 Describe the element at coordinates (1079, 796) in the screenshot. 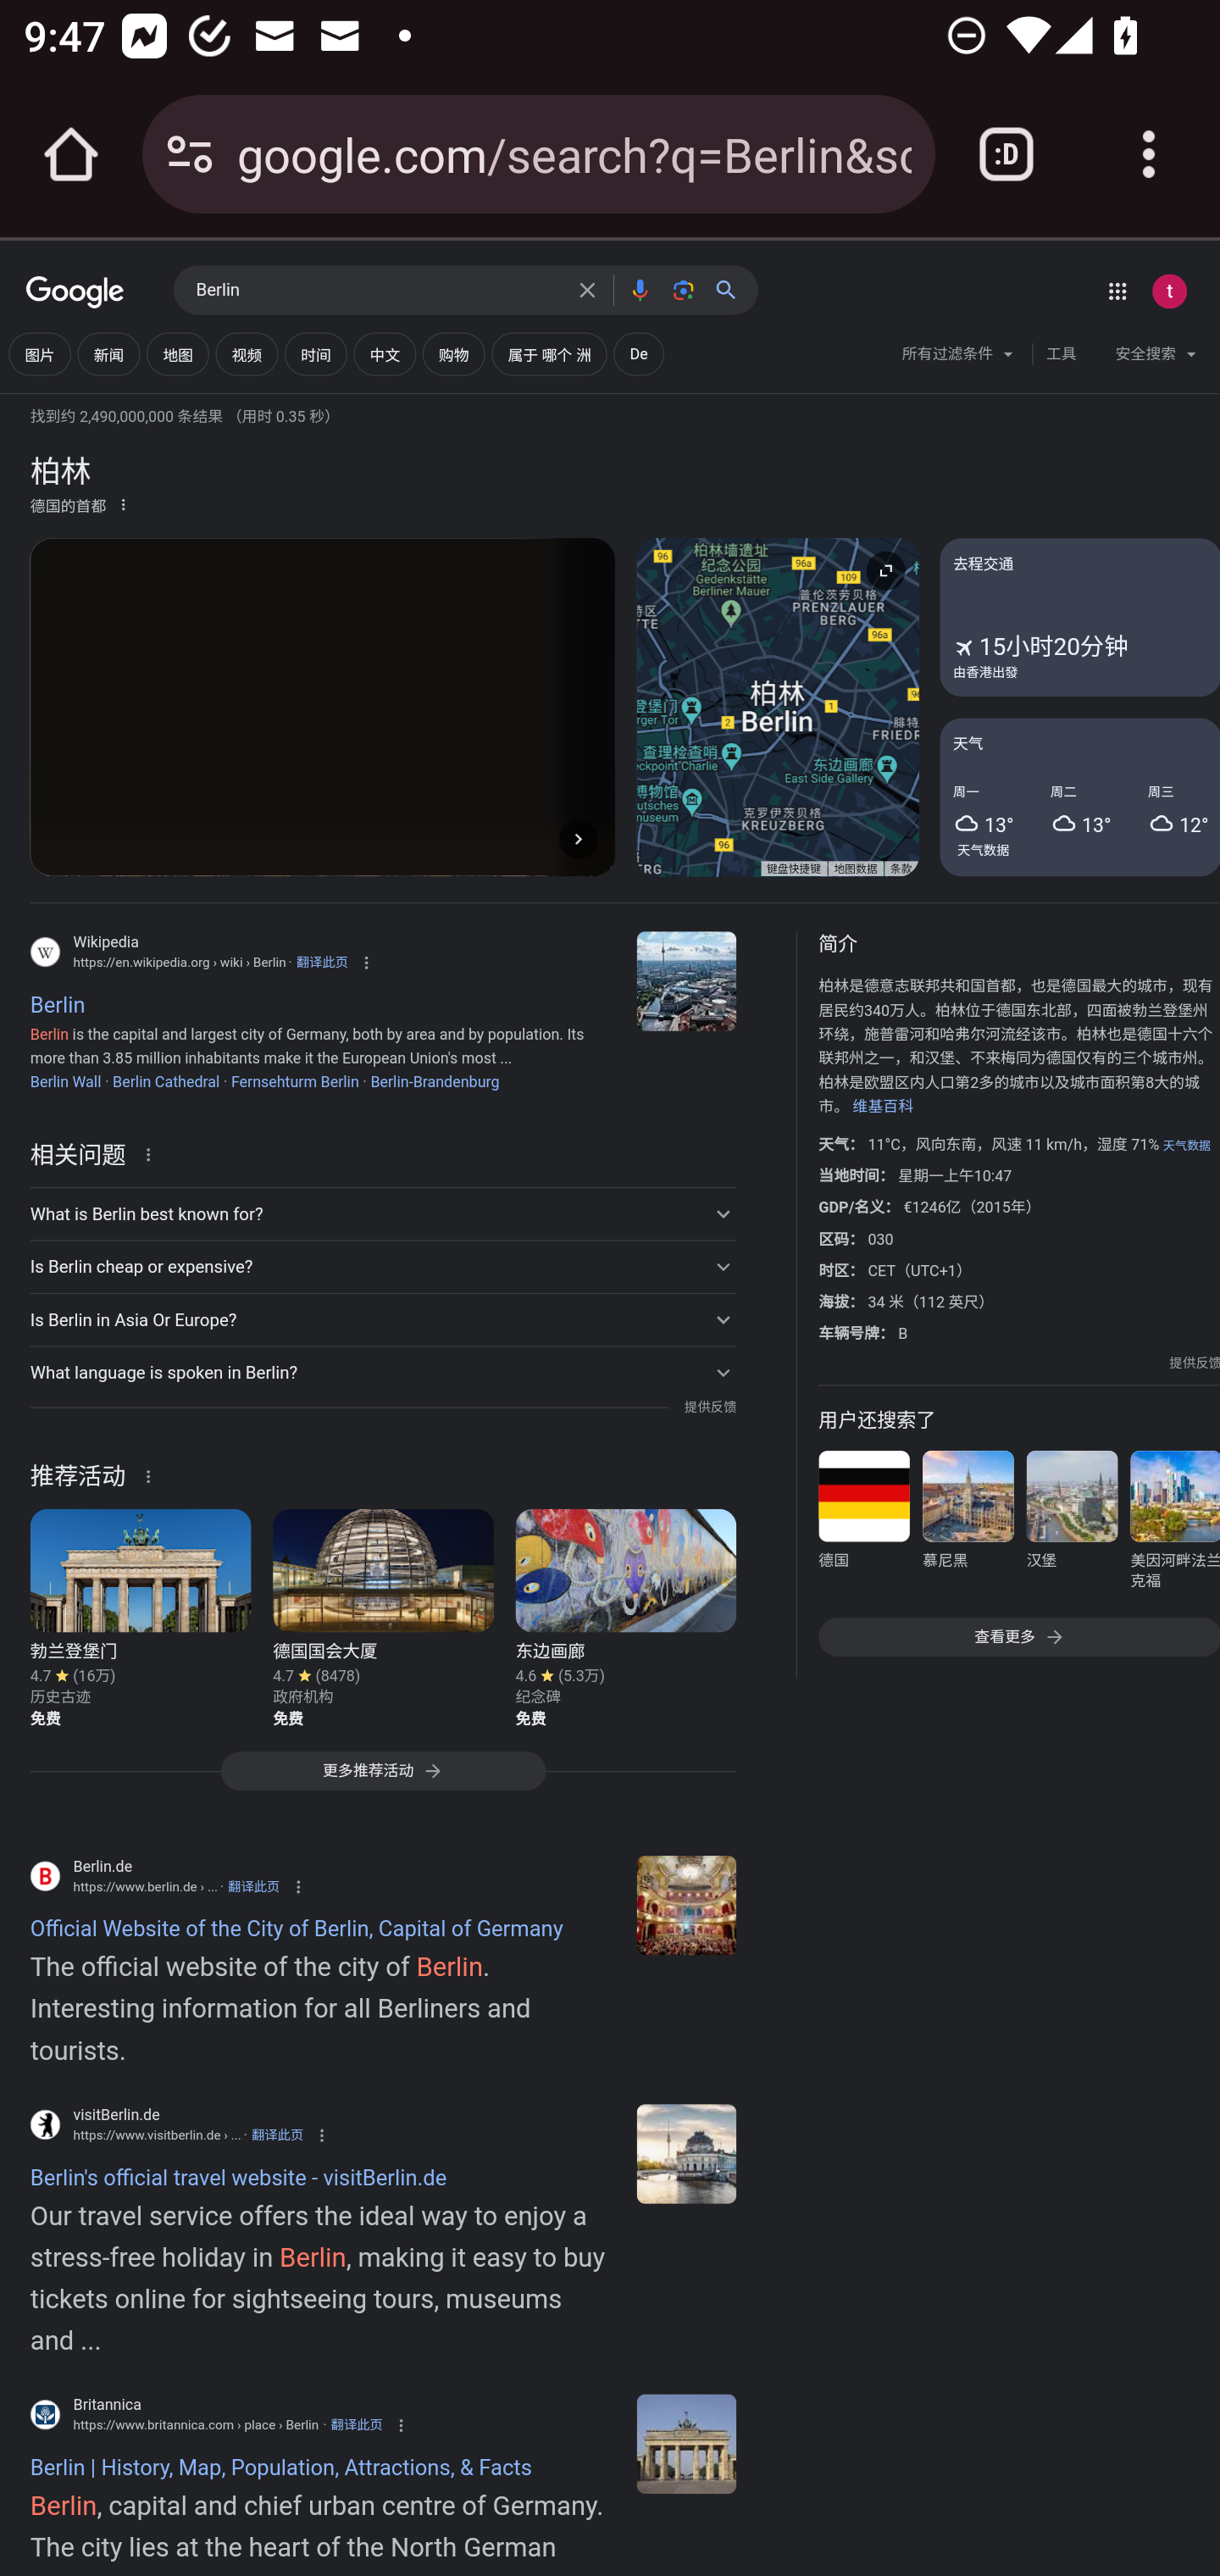

I see `天气 周一 高温 13 度 周二 高温 13 度 周三 高温 12 度` at that location.